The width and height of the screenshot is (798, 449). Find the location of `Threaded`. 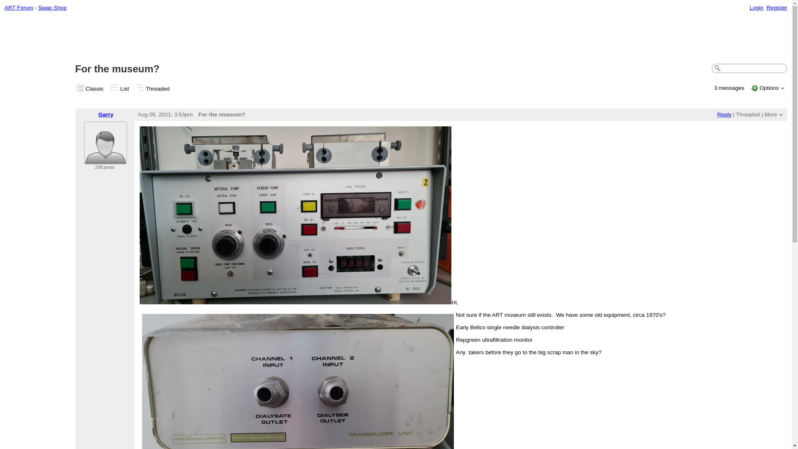

Threaded is located at coordinates (748, 114).